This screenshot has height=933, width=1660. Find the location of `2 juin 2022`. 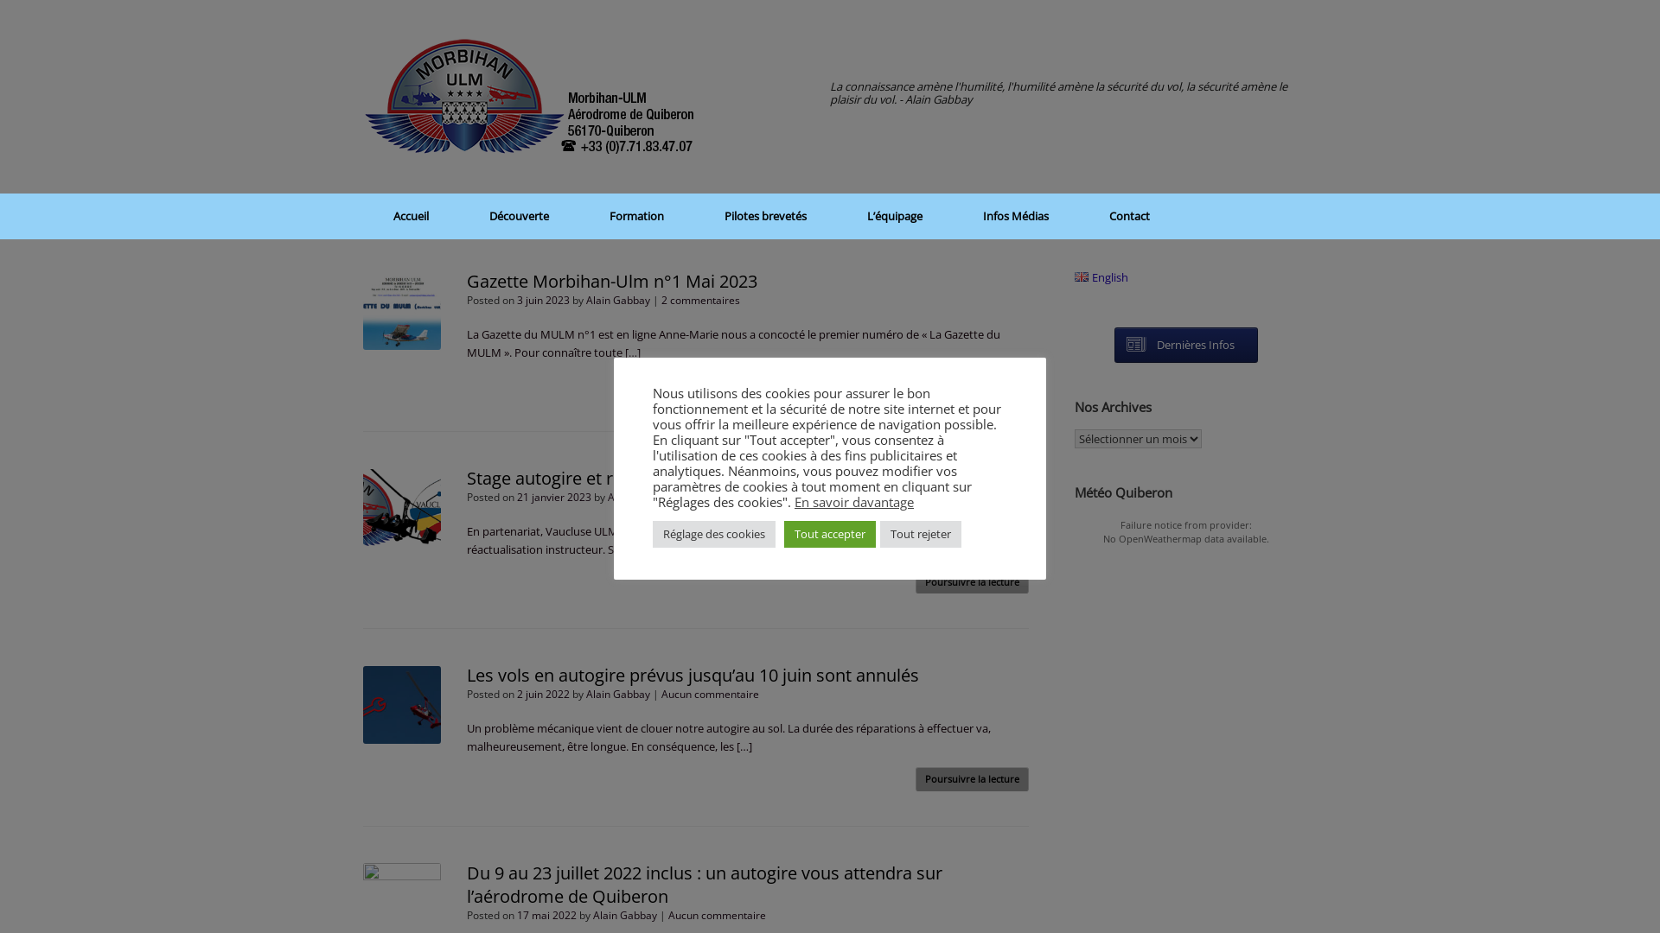

2 juin 2022 is located at coordinates (543, 695).